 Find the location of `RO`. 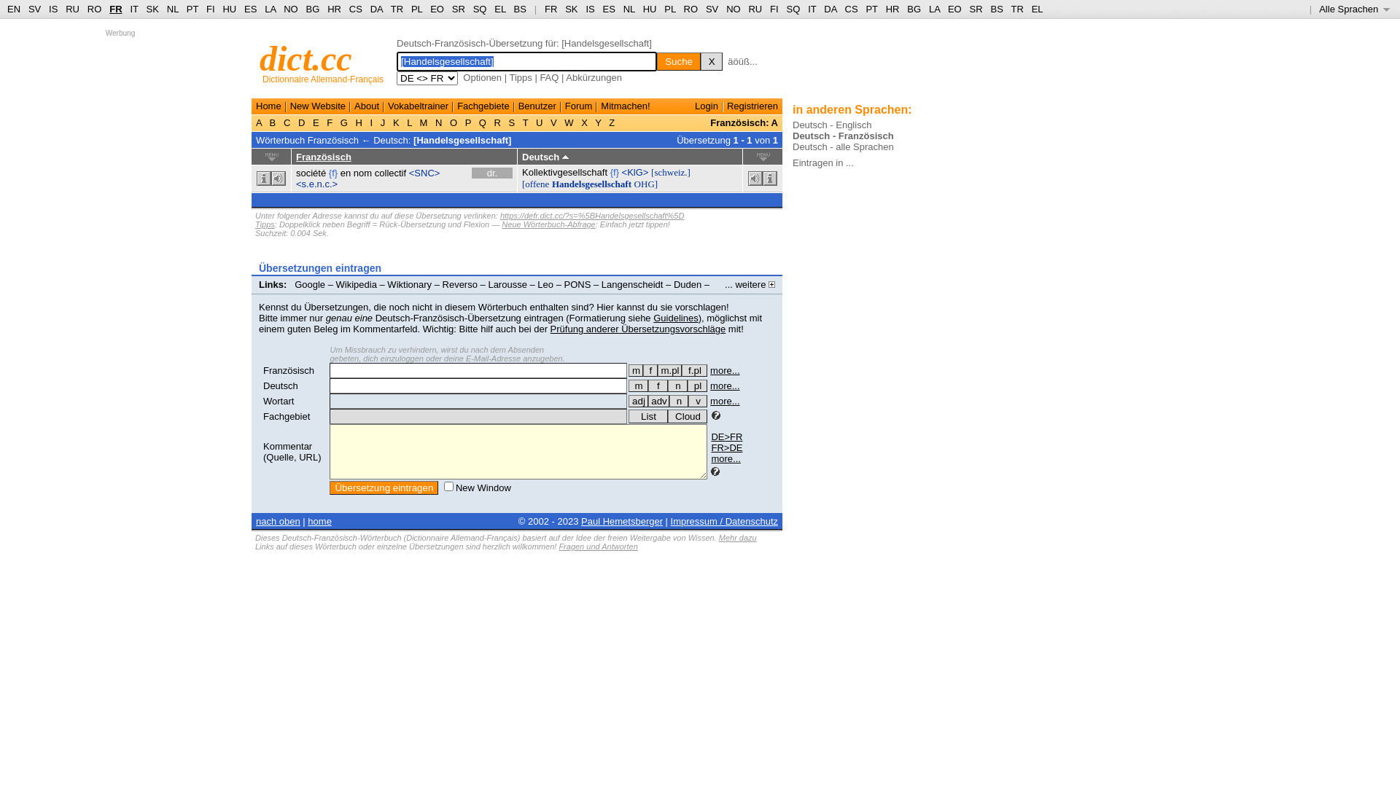

RO is located at coordinates (691, 9).